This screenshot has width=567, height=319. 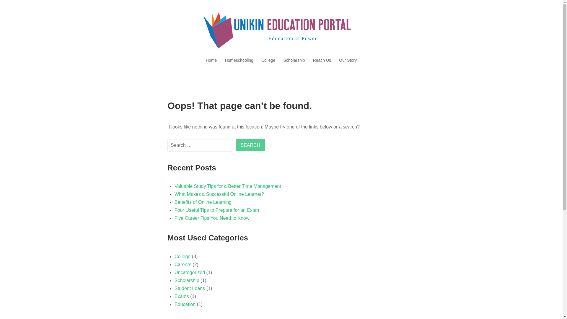 What do you see at coordinates (185, 304) in the screenshot?
I see `Education` at bounding box center [185, 304].